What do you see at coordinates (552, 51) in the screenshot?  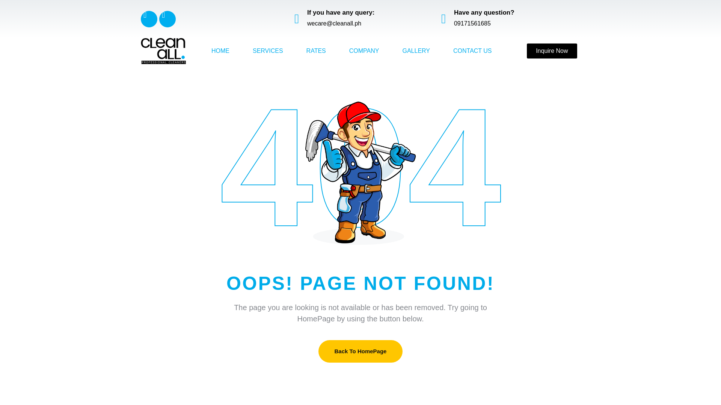 I see `Inquire Now` at bounding box center [552, 51].